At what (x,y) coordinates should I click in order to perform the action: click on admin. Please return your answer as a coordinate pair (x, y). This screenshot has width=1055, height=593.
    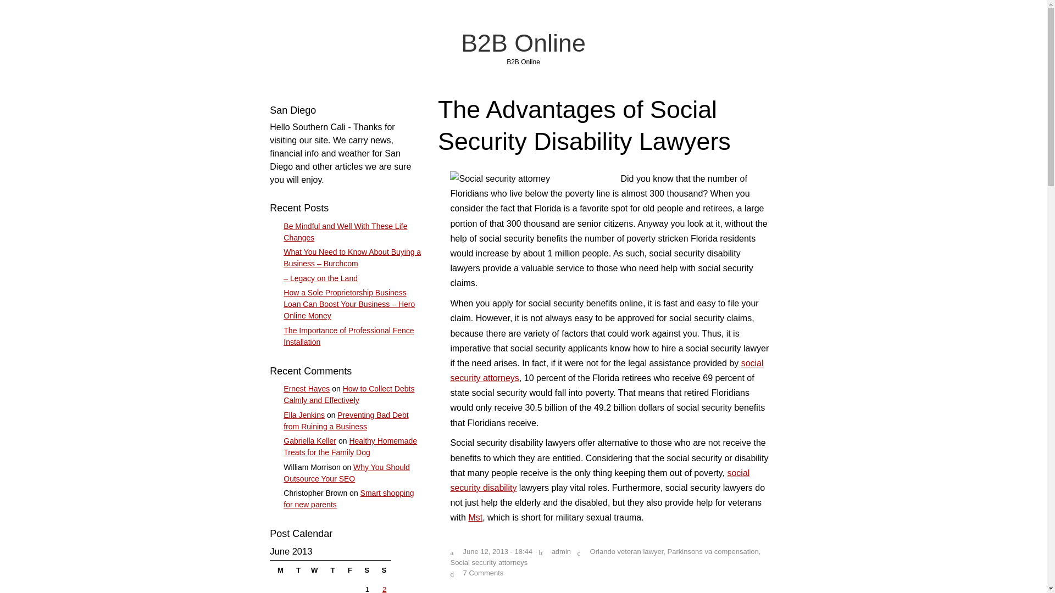
    Looking at the image, I should click on (561, 551).